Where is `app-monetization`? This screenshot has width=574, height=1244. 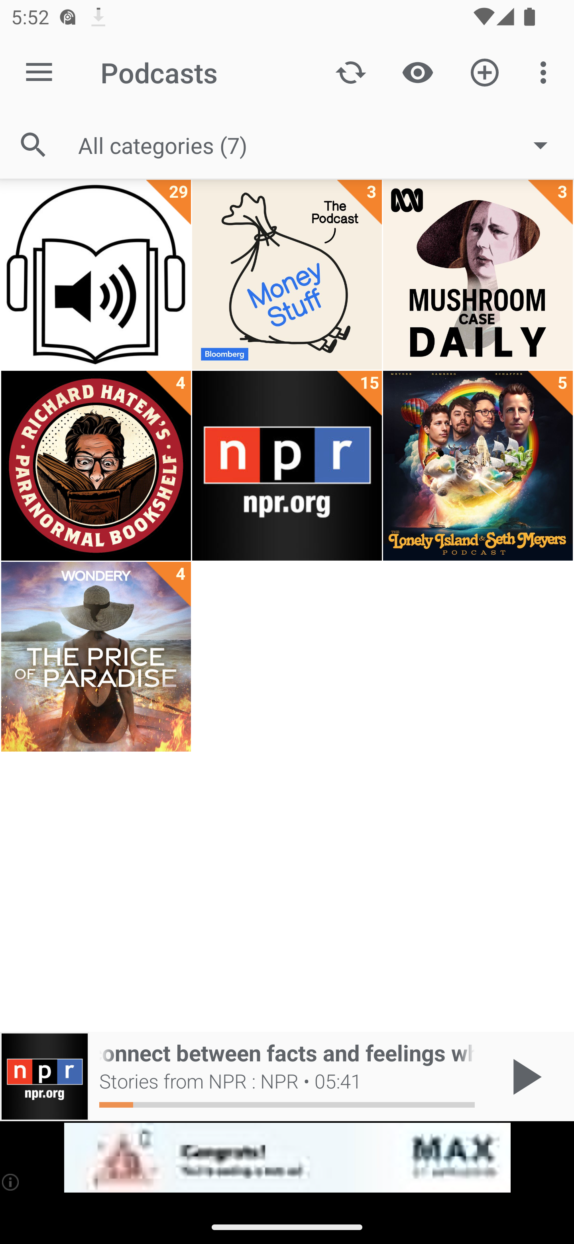 app-monetization is located at coordinates (287, 1158).